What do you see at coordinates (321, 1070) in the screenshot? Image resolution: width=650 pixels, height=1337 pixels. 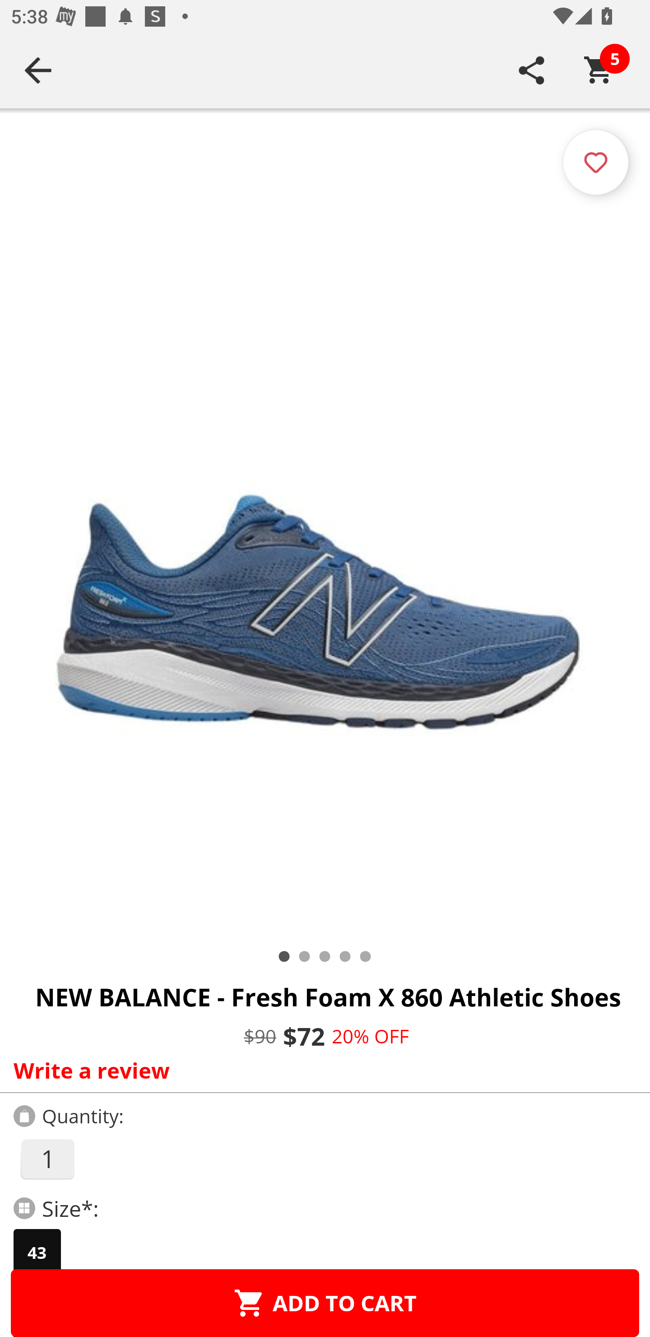 I see `Write a review` at bounding box center [321, 1070].